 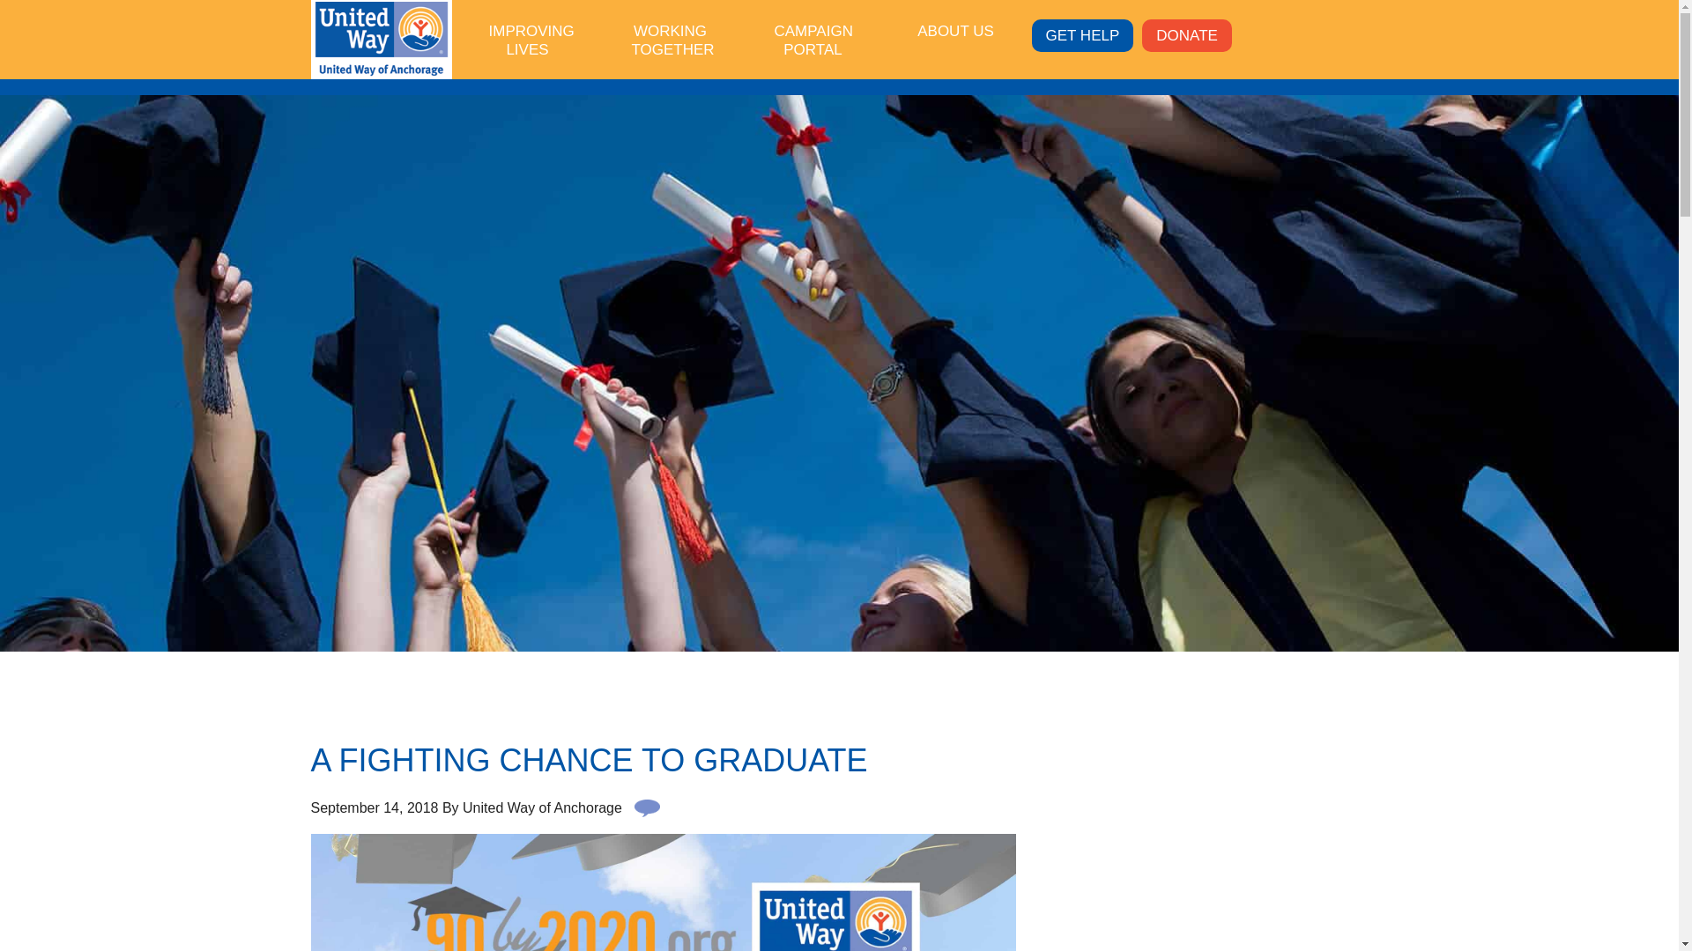 What do you see at coordinates (527, 39) in the screenshot?
I see `IMPROVING LIVES` at bounding box center [527, 39].